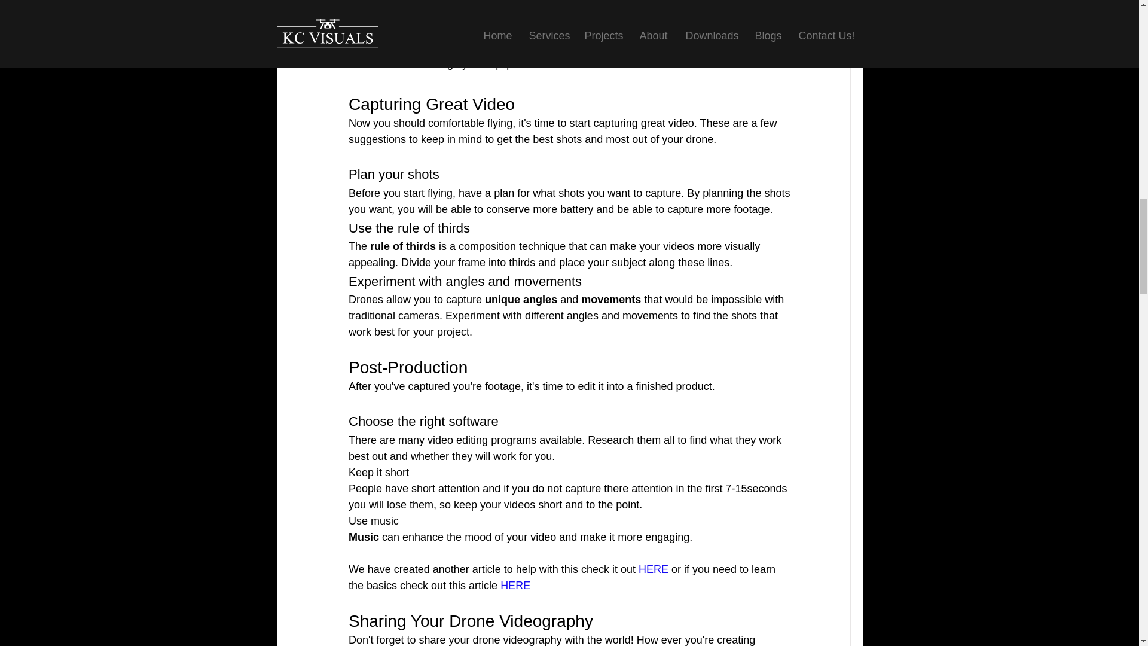 This screenshot has height=646, width=1148. I want to click on HERE, so click(653, 569).